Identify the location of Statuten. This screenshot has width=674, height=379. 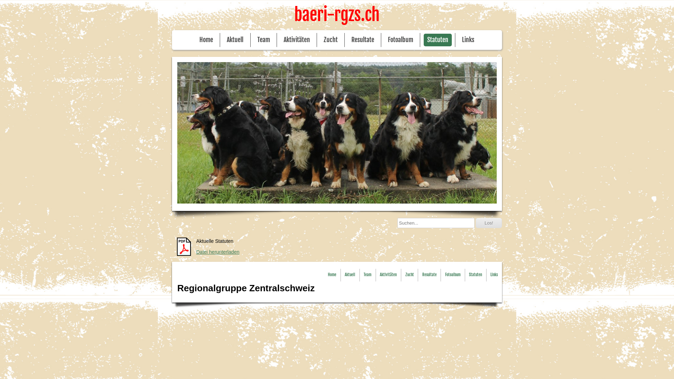
(438, 40).